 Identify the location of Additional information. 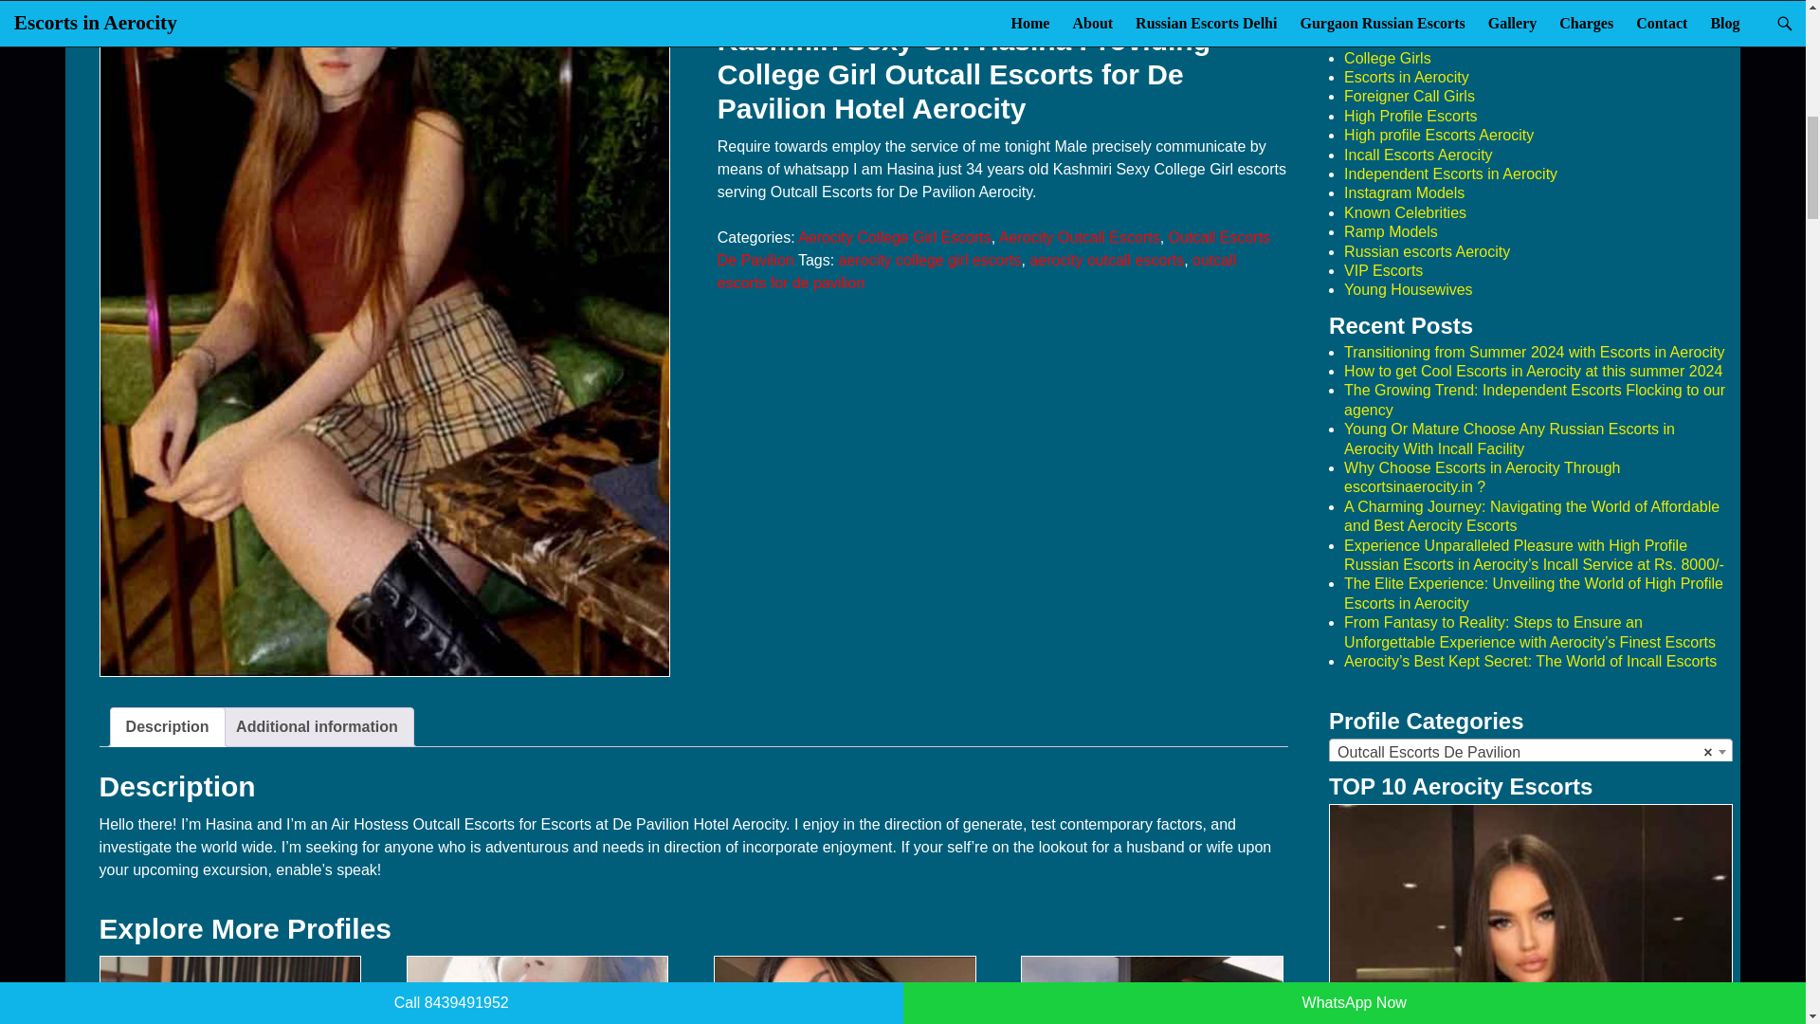
(317, 727).